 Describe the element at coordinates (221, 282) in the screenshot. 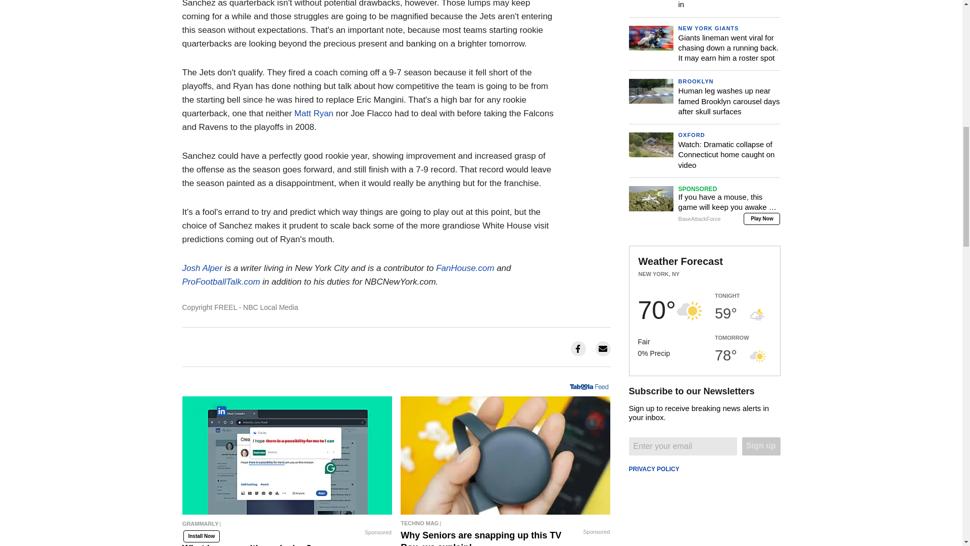

I see `ProFootballTalk.com` at that location.